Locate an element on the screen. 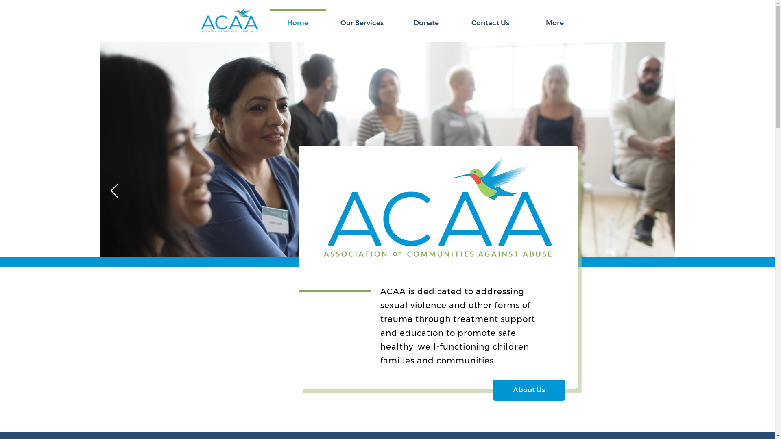 This screenshot has width=781, height=439. Contact Us is located at coordinates (490, 19).